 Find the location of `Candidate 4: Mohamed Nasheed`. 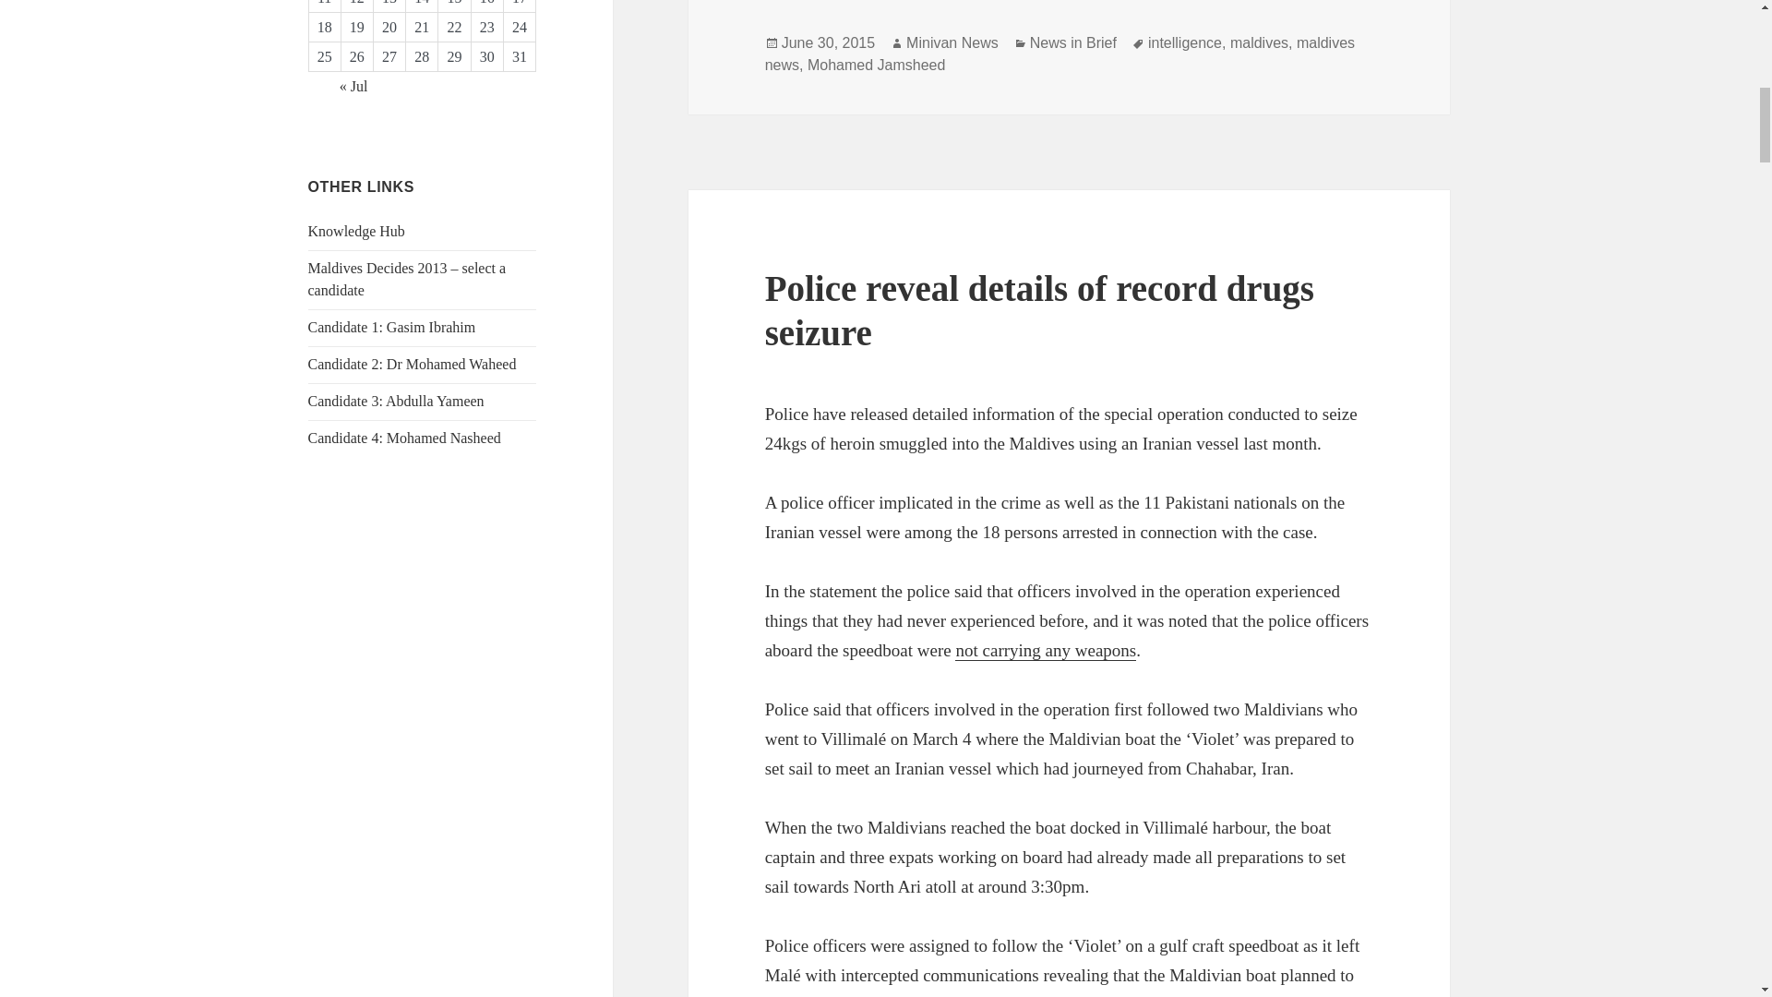

Candidate 4: Mohamed Nasheed is located at coordinates (404, 438).